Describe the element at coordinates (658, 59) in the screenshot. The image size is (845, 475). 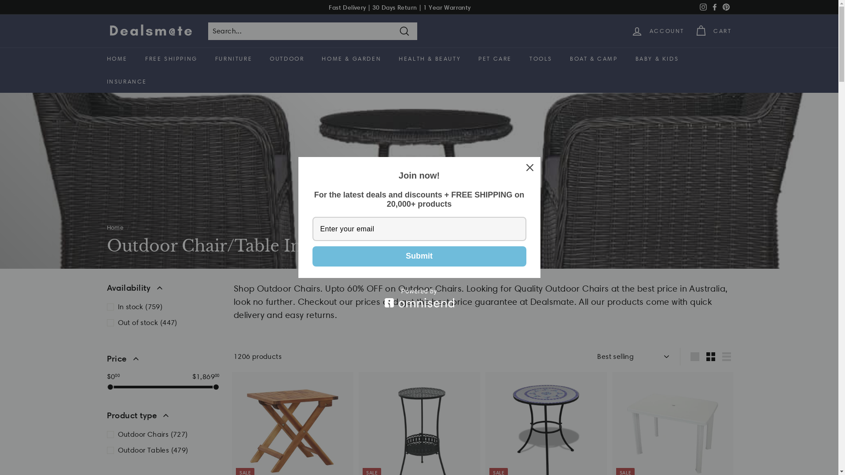
I see `BABY & KIDS` at that location.